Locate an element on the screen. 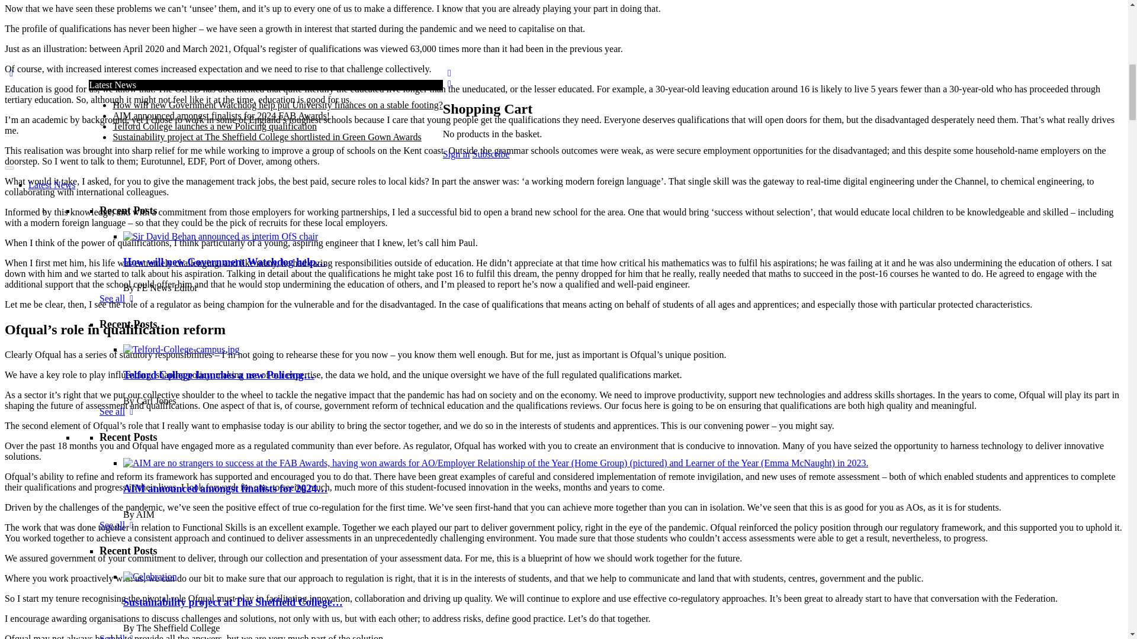  Skills and Apprenticeships - News and Insights is located at coordinates (189, 78).